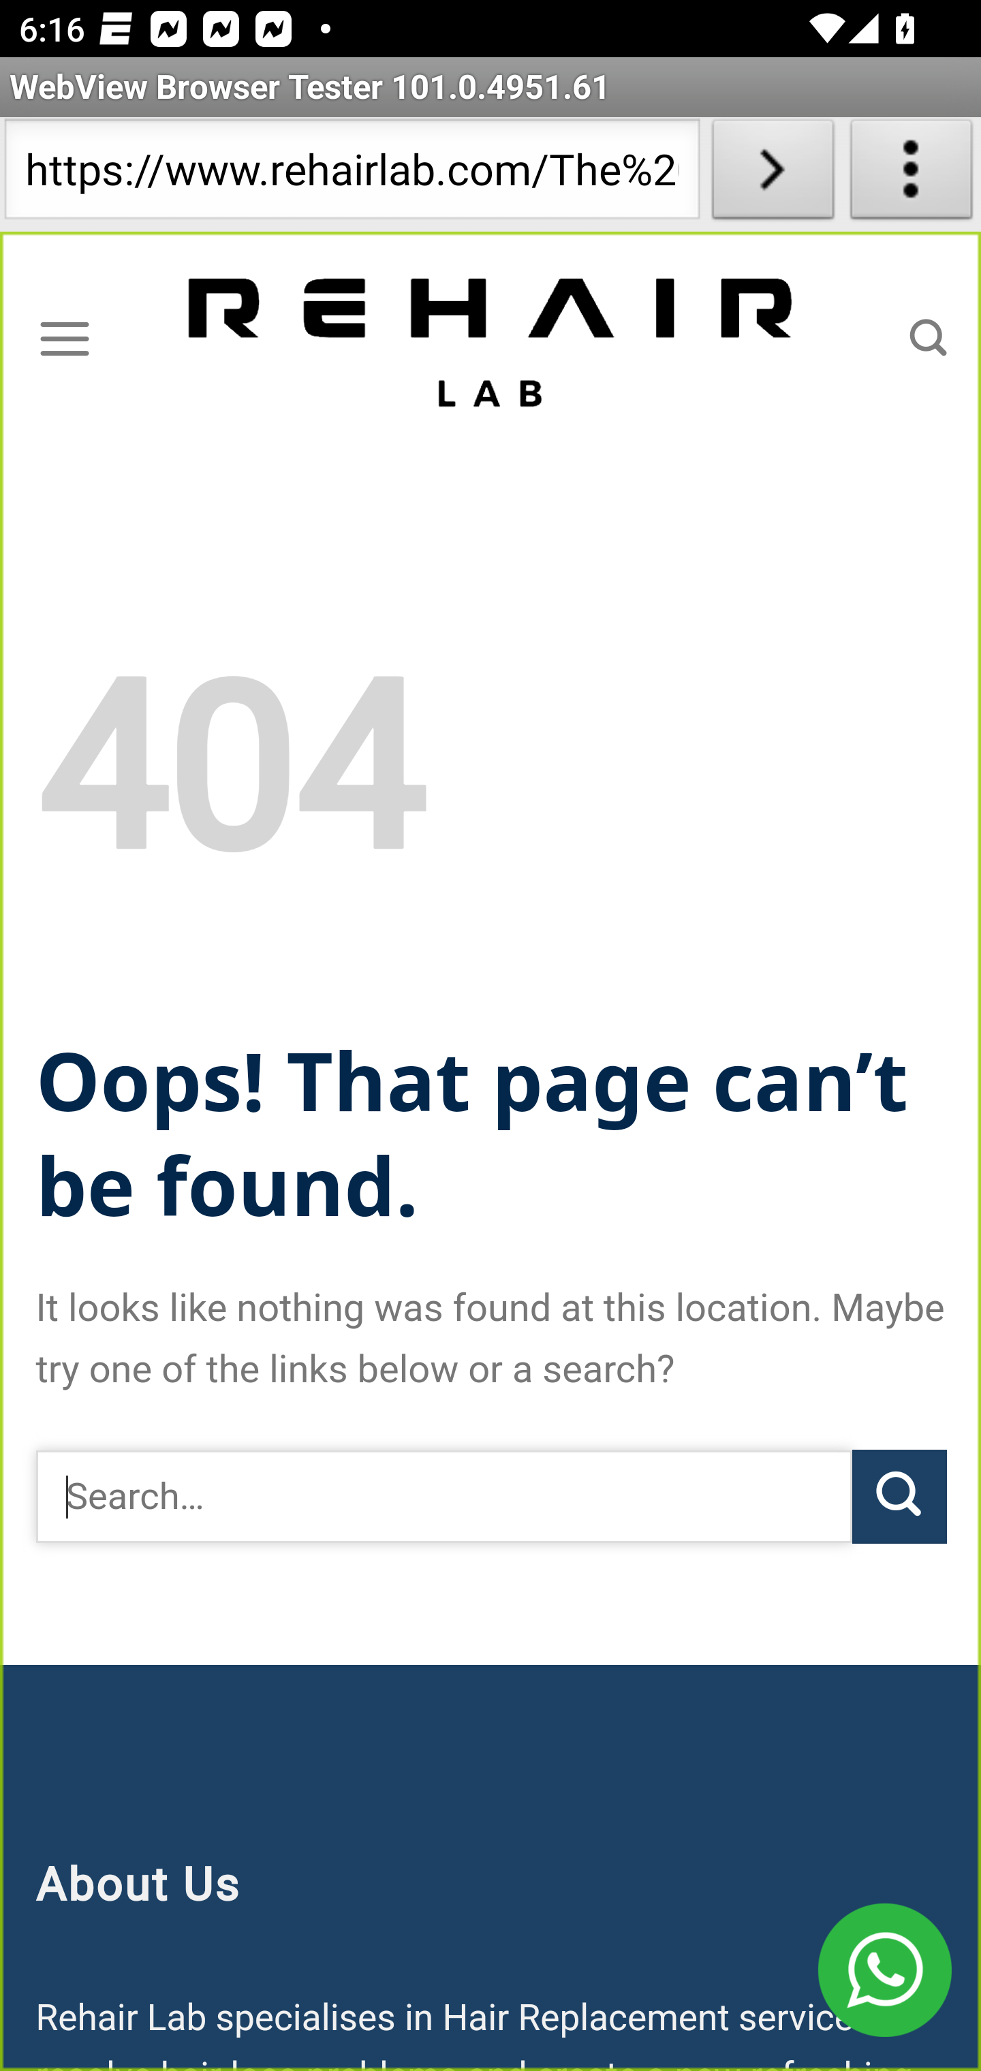 This screenshot has width=981, height=2071. What do you see at coordinates (912, 174) in the screenshot?
I see `About WebView` at bounding box center [912, 174].